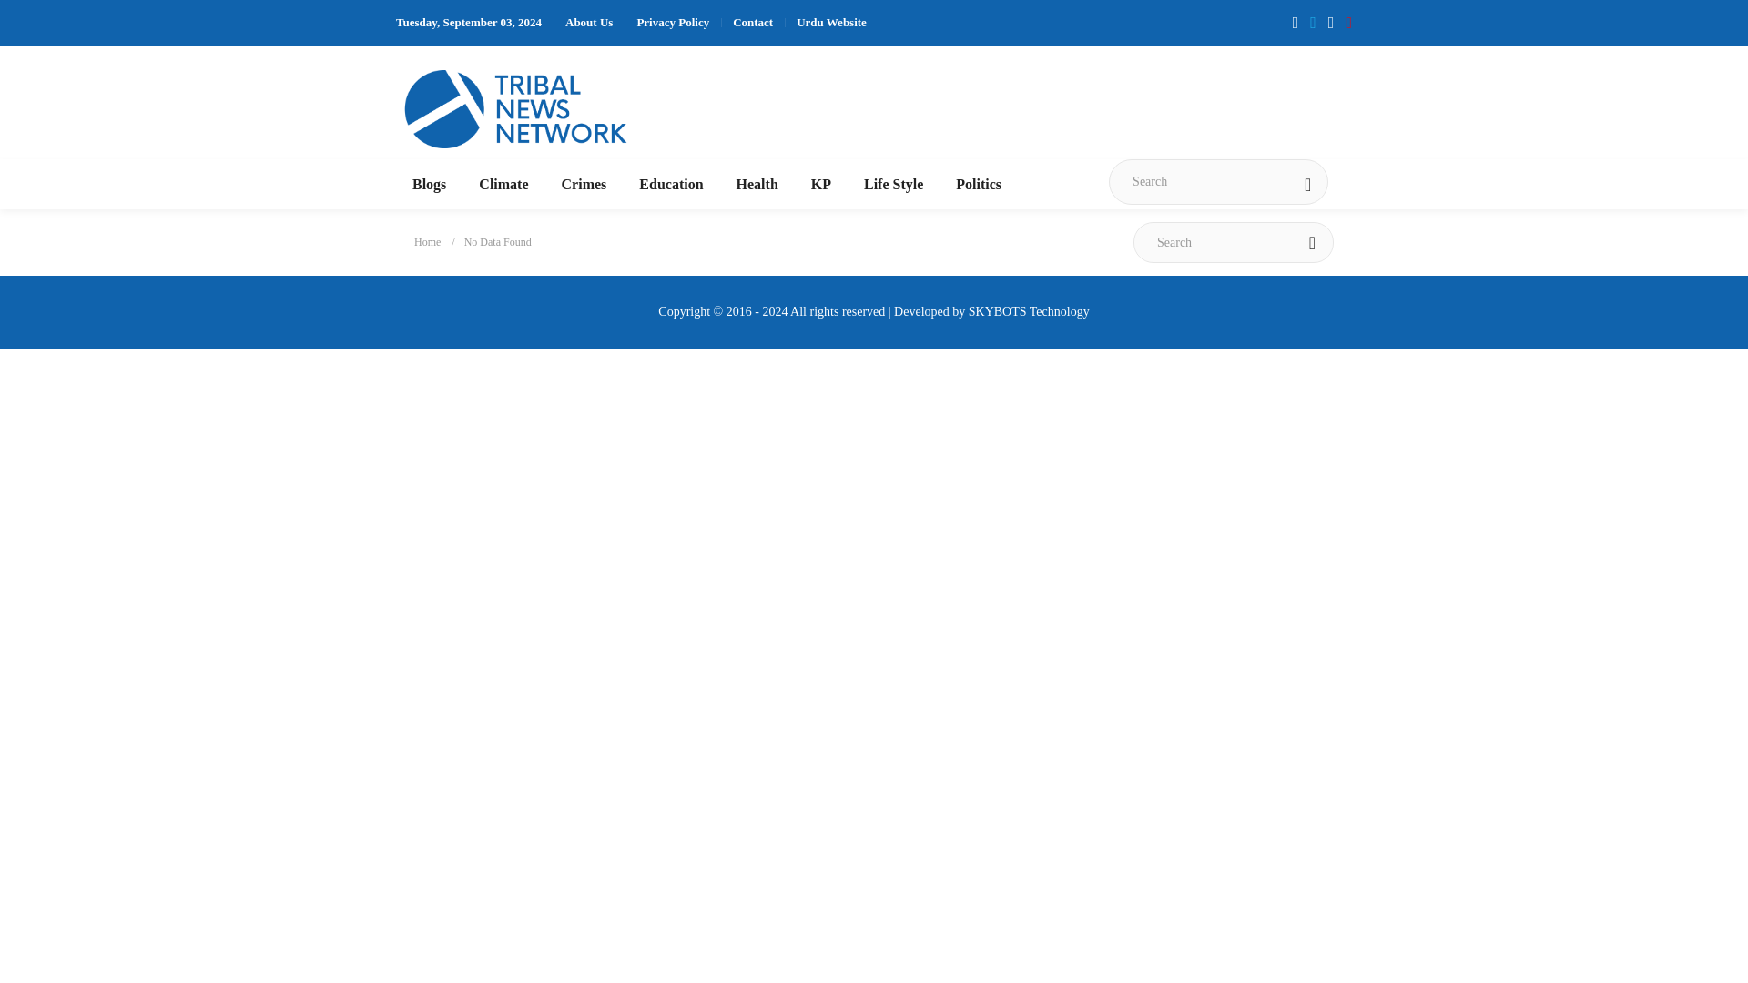  I want to click on Home, so click(427, 242).